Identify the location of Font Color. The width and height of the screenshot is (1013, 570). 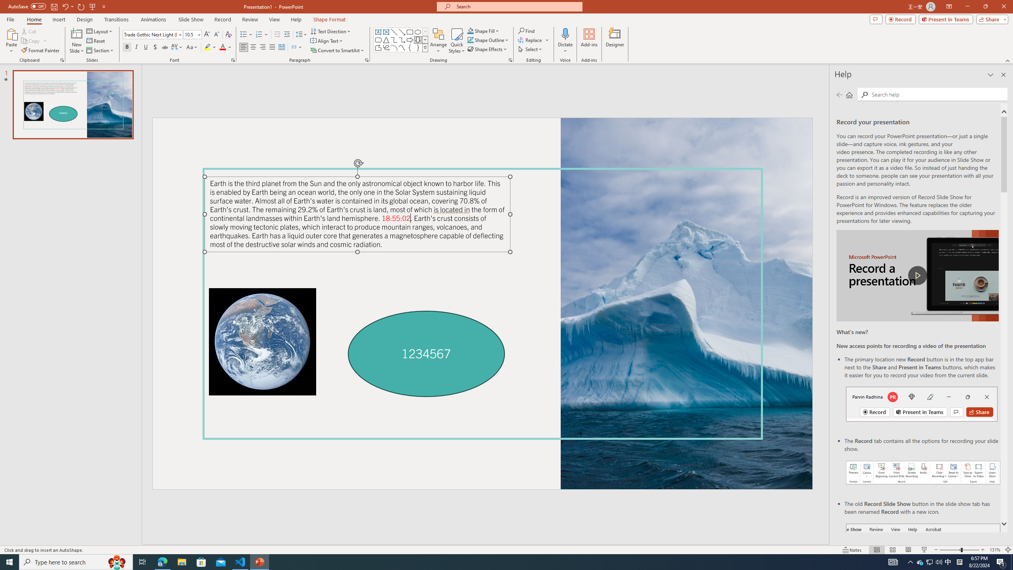
(226, 47).